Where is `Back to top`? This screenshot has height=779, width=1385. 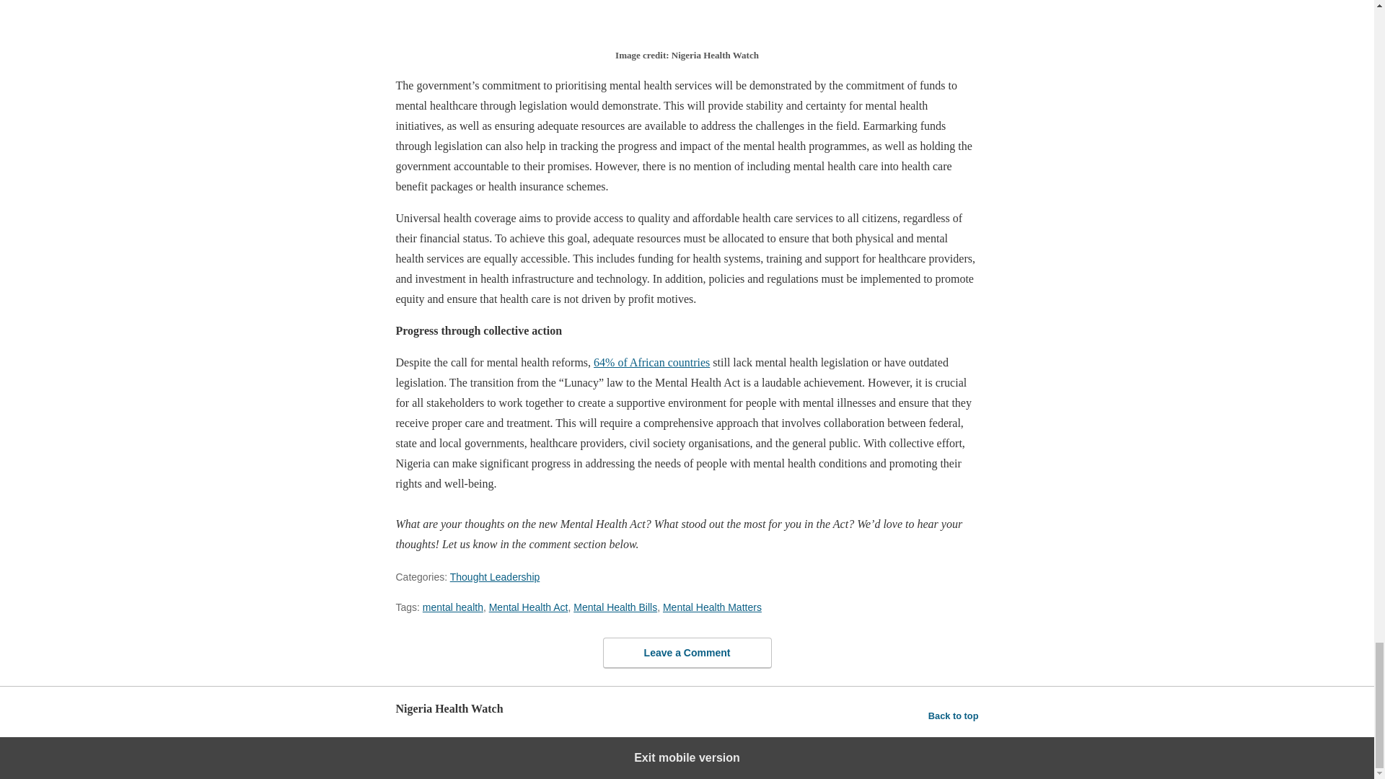 Back to top is located at coordinates (954, 716).